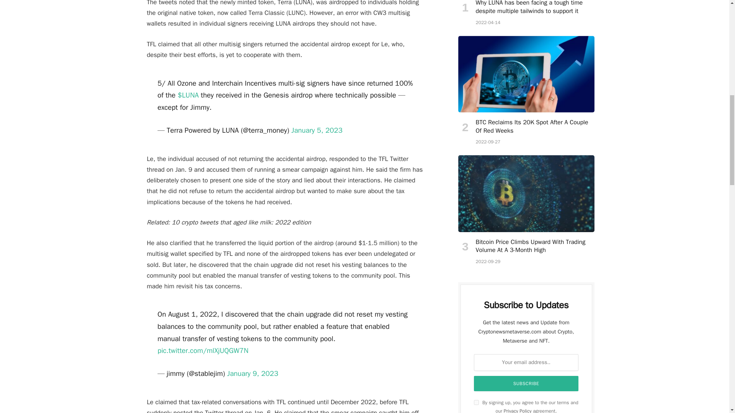 The image size is (735, 413). Describe the element at coordinates (476, 402) in the screenshot. I see `on` at that location.